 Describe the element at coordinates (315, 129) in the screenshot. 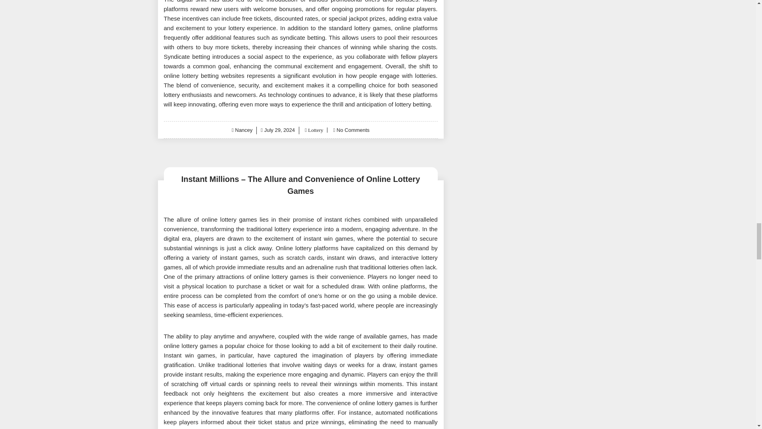

I see `Lottery` at that location.